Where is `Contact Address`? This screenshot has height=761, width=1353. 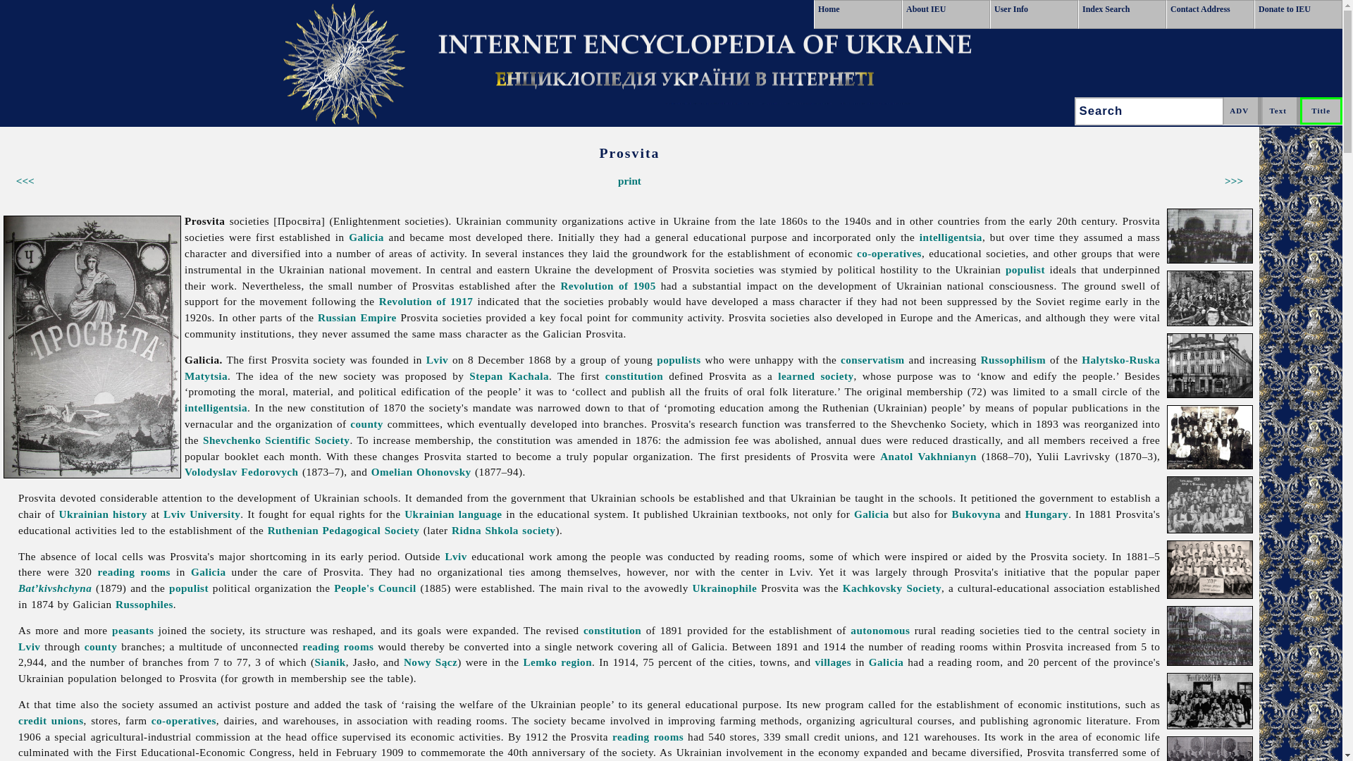 Contact Address is located at coordinates (1210, 14).